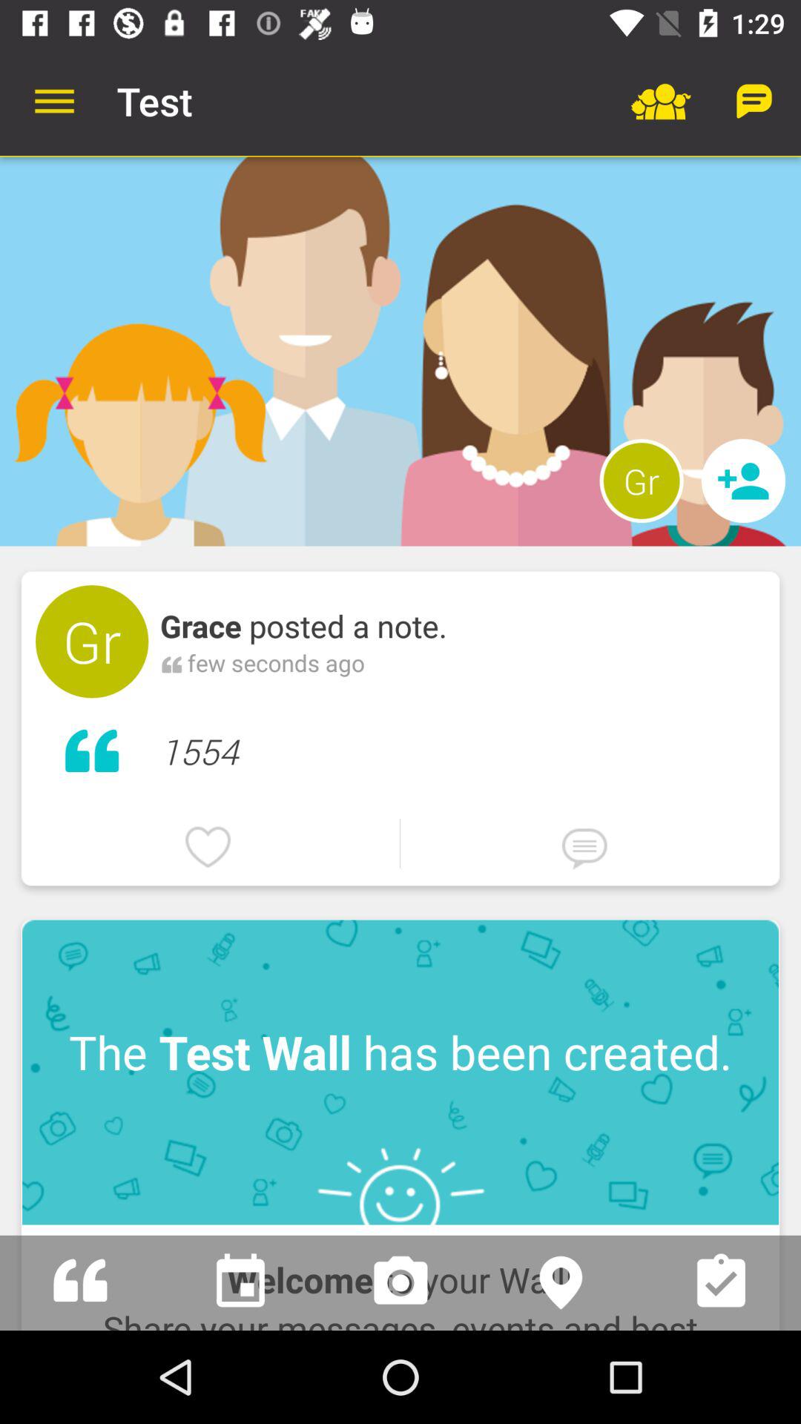 The width and height of the screenshot is (801, 1424). I want to click on correct, so click(721, 1283).